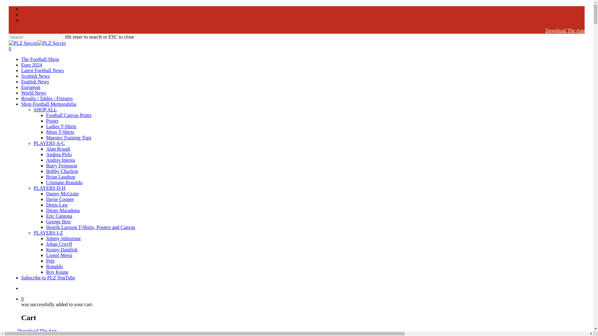  I want to click on Barry Ferguson, so click(61, 166).